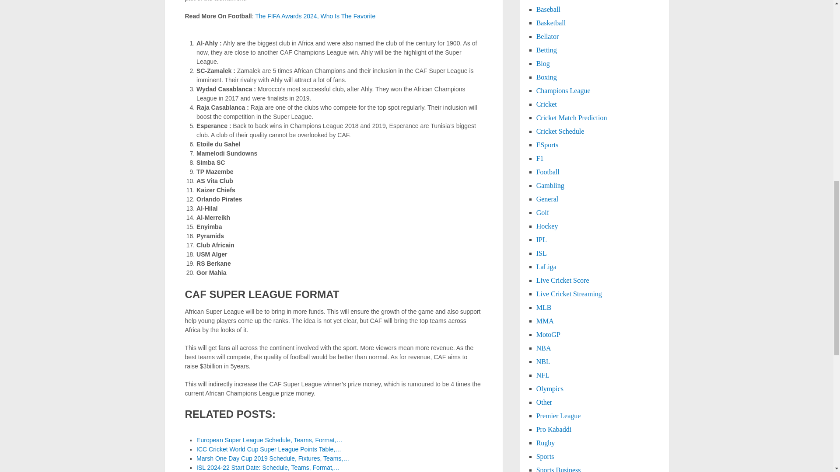 This screenshot has width=840, height=472. Describe the element at coordinates (548, 36) in the screenshot. I see `Bellator` at that location.